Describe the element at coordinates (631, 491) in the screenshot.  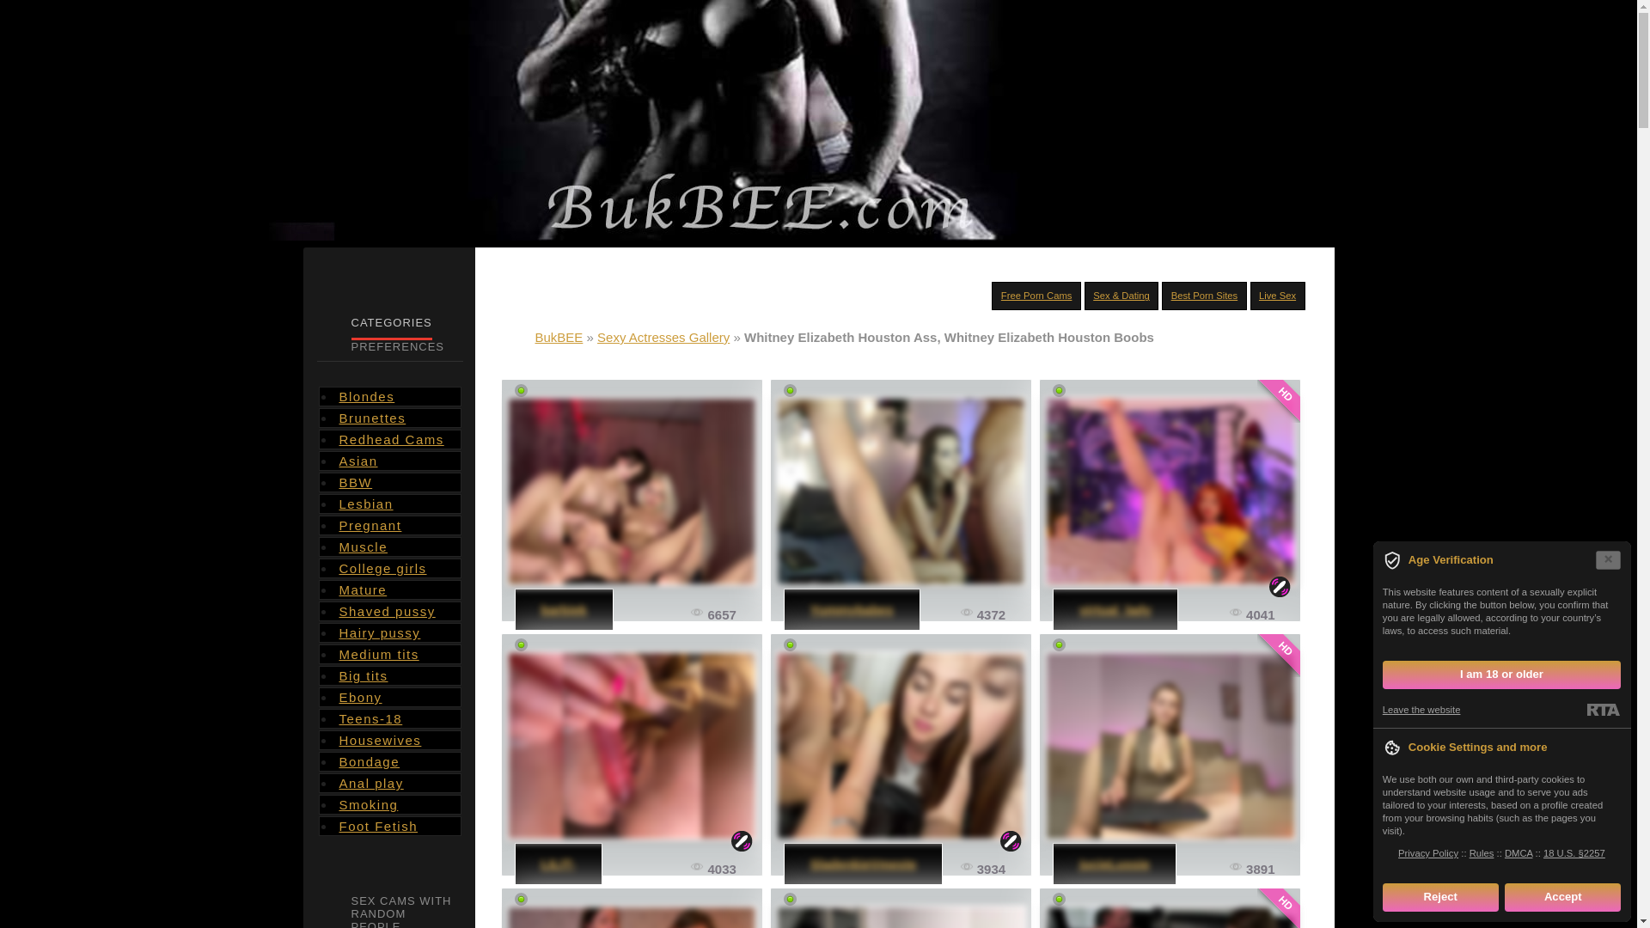
I see `barbiek` at that location.